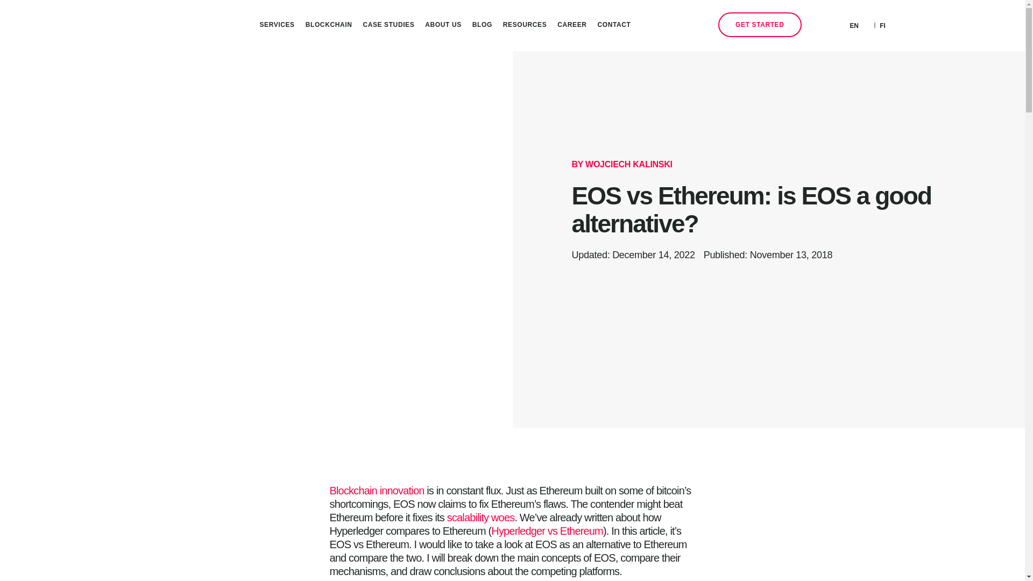 The height and width of the screenshot is (581, 1033). Describe the element at coordinates (760, 25) in the screenshot. I see `GET STARTED` at that location.